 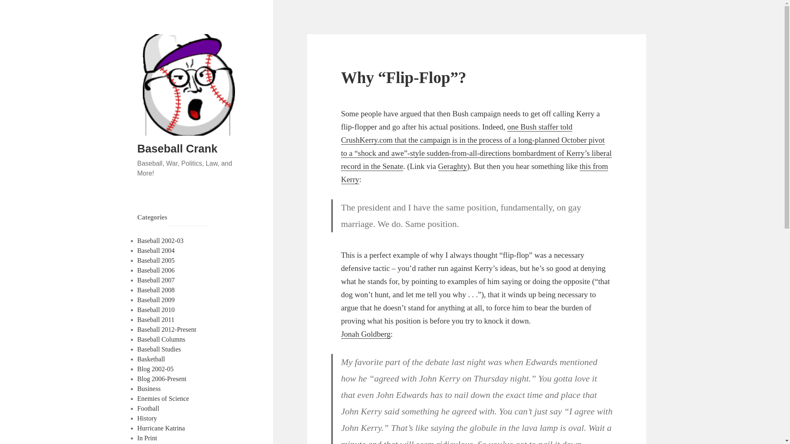 What do you see at coordinates (156, 260) in the screenshot?
I see `Baseball 2005` at bounding box center [156, 260].